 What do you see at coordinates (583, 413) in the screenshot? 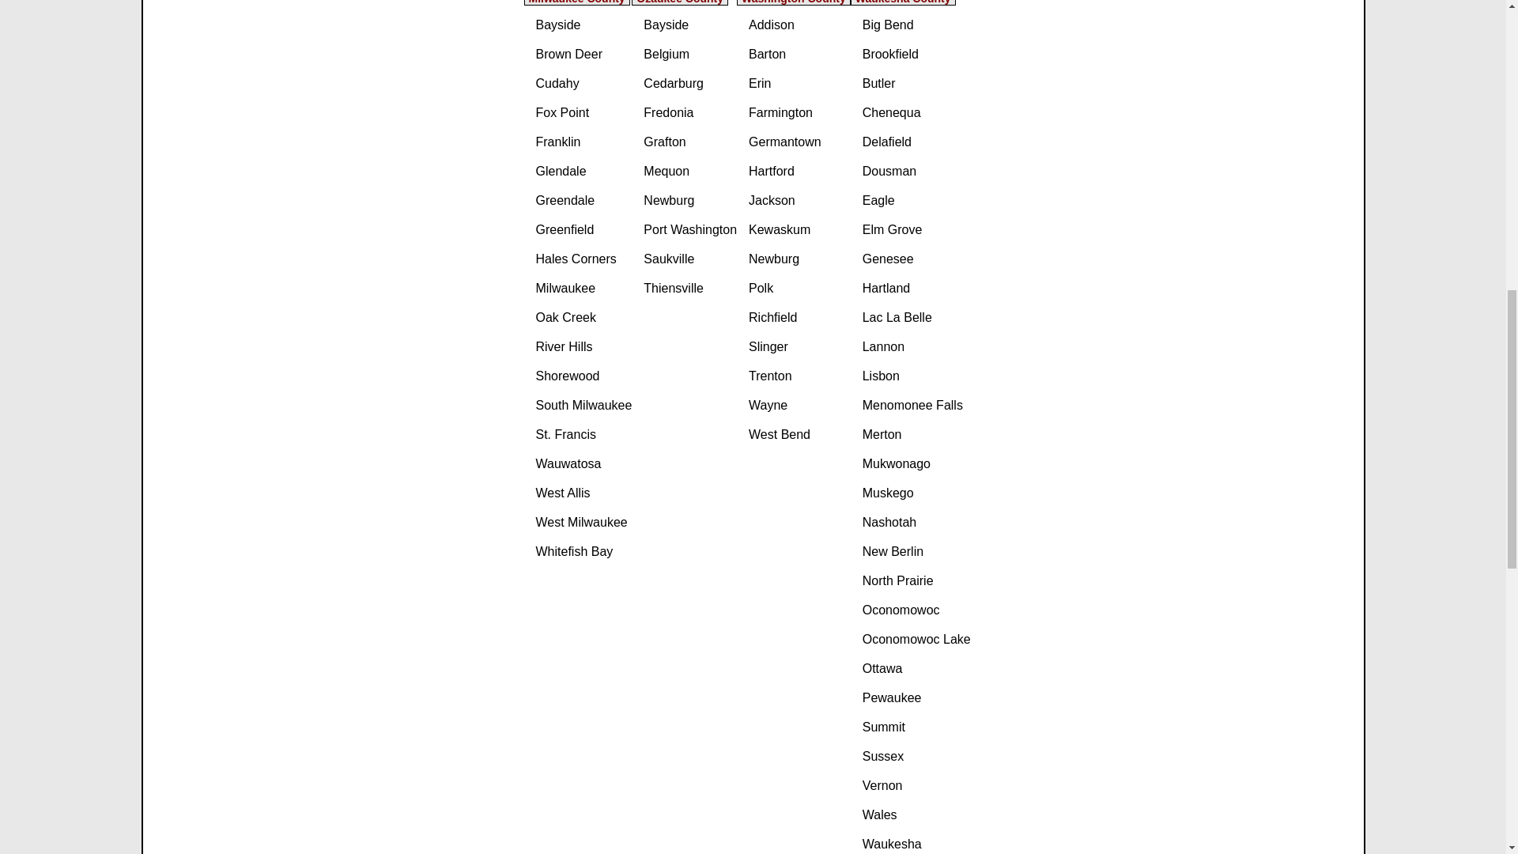
I see `South Milwaukee` at bounding box center [583, 413].